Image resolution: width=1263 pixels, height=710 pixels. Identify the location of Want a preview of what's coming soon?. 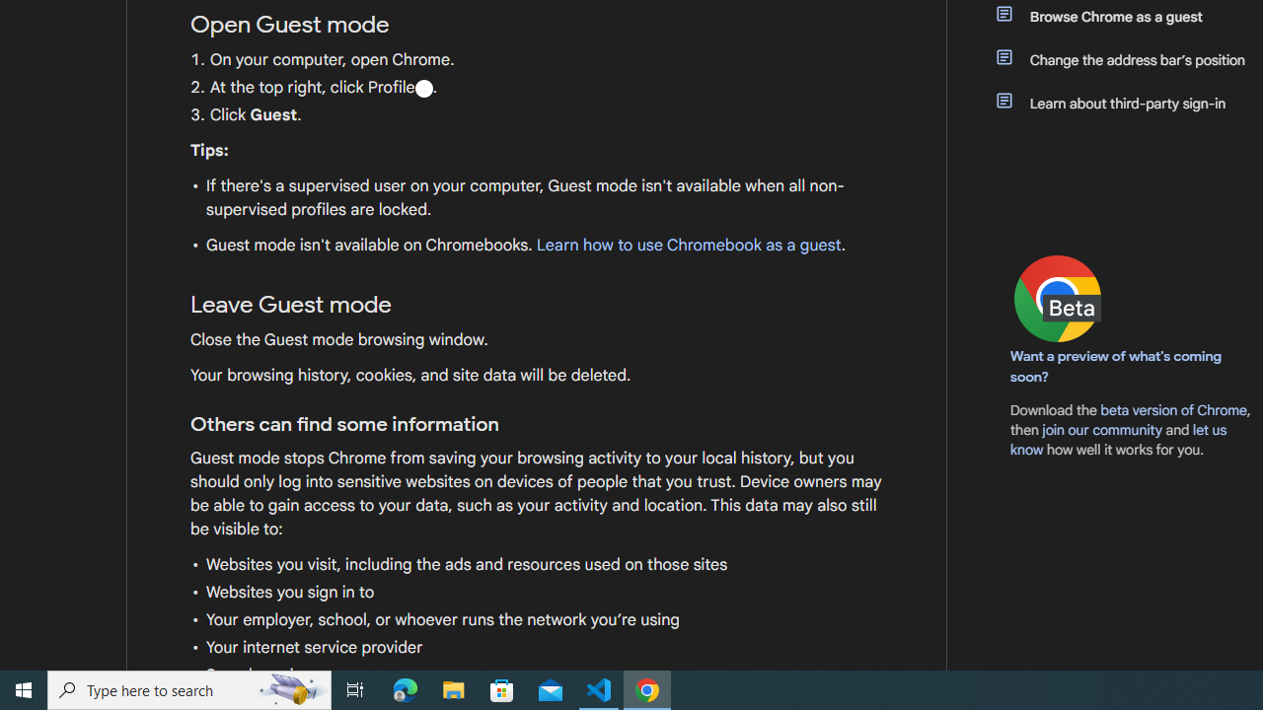
(1117, 366).